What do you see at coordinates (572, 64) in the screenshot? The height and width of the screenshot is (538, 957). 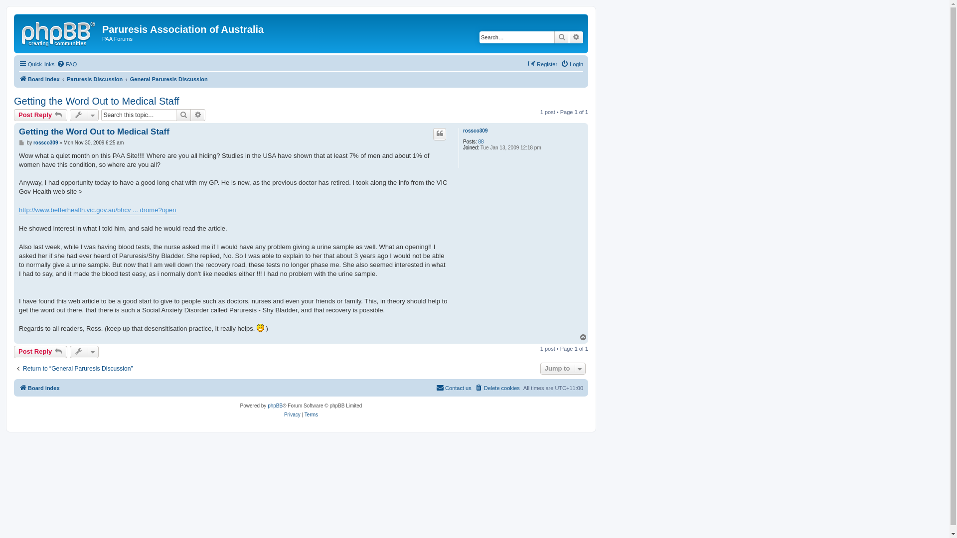 I see `Login` at bounding box center [572, 64].